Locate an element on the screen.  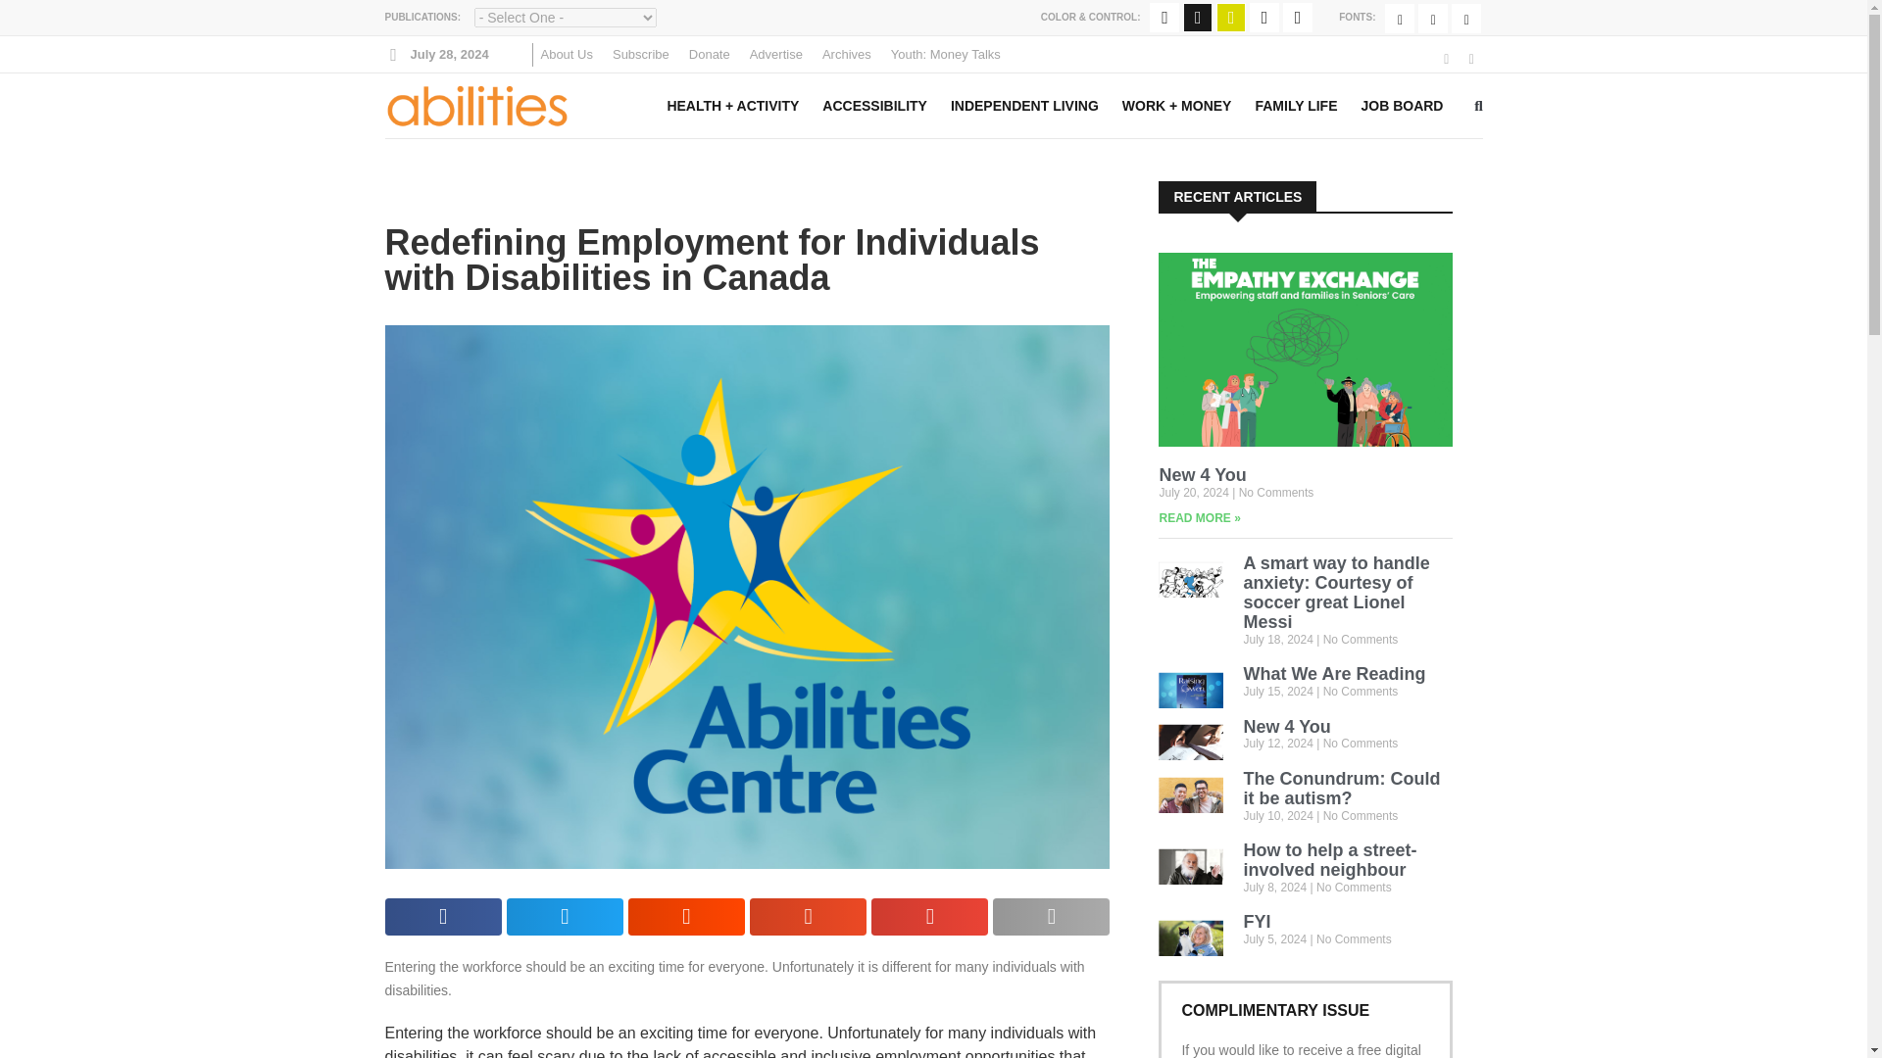
JOB BOARD is located at coordinates (1402, 106).